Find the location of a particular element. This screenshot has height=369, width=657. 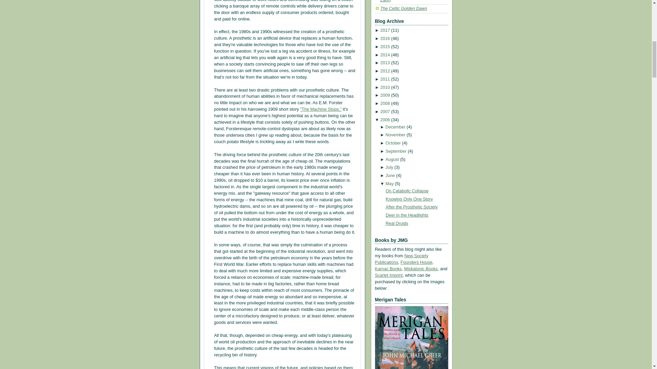

Mystery Teachings from the Living Earth is located at coordinates (413, 1).